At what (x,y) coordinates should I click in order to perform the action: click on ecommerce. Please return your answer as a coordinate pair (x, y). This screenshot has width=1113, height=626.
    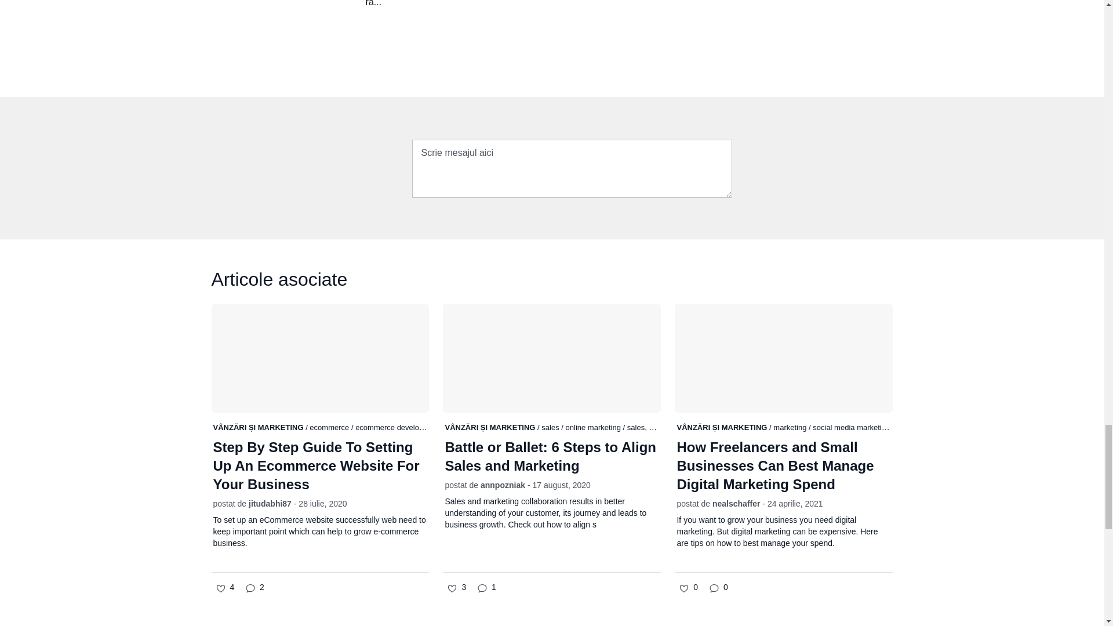
    Looking at the image, I should click on (330, 428).